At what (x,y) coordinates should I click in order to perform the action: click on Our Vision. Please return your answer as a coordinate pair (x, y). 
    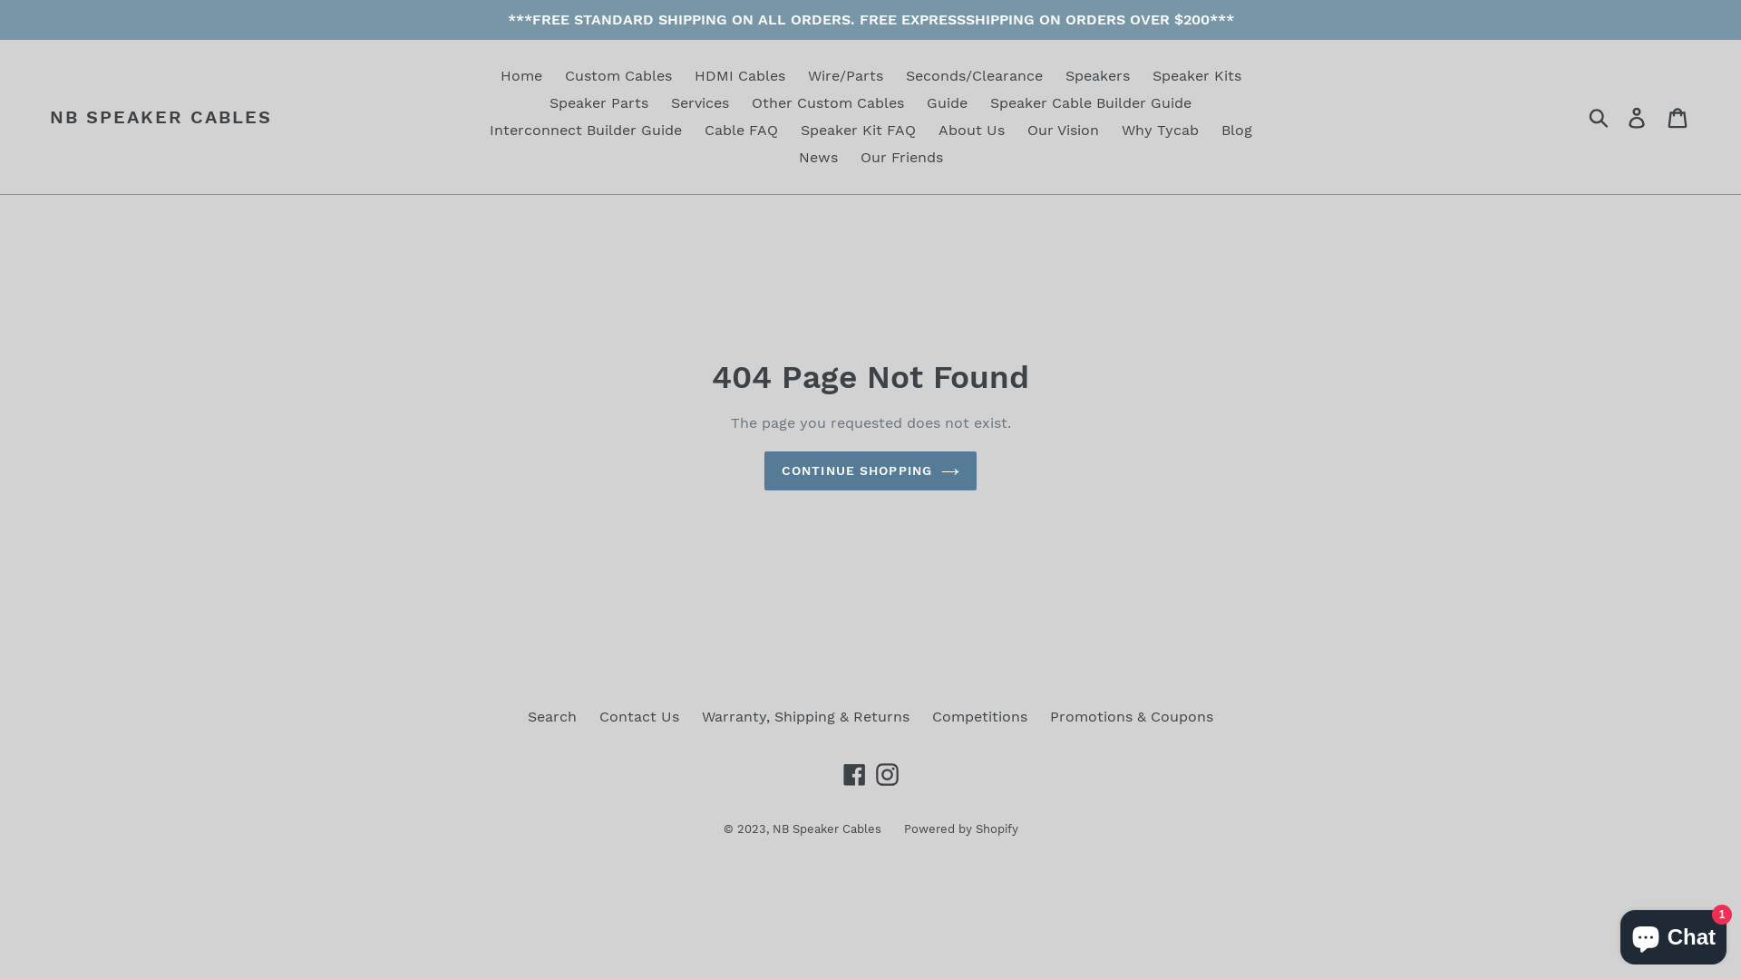
    Looking at the image, I should click on (1063, 131).